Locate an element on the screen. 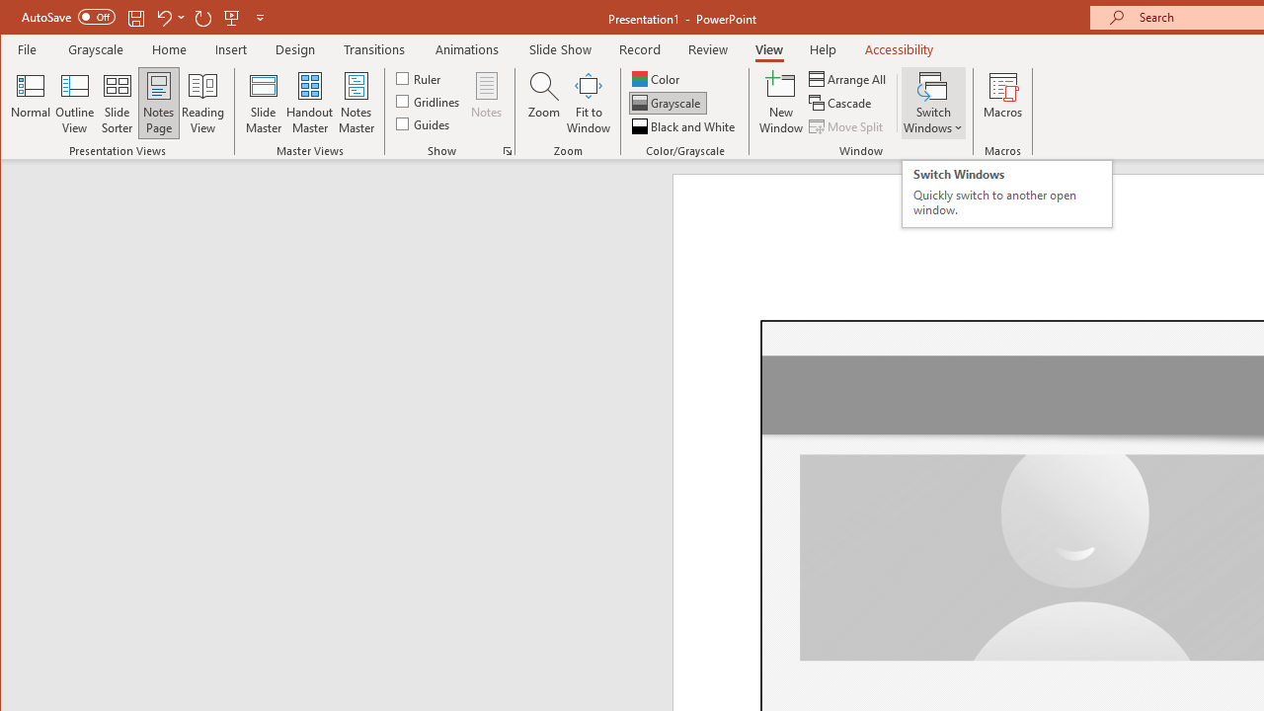 This screenshot has width=1264, height=711. Handout Master is located at coordinates (487, 103).